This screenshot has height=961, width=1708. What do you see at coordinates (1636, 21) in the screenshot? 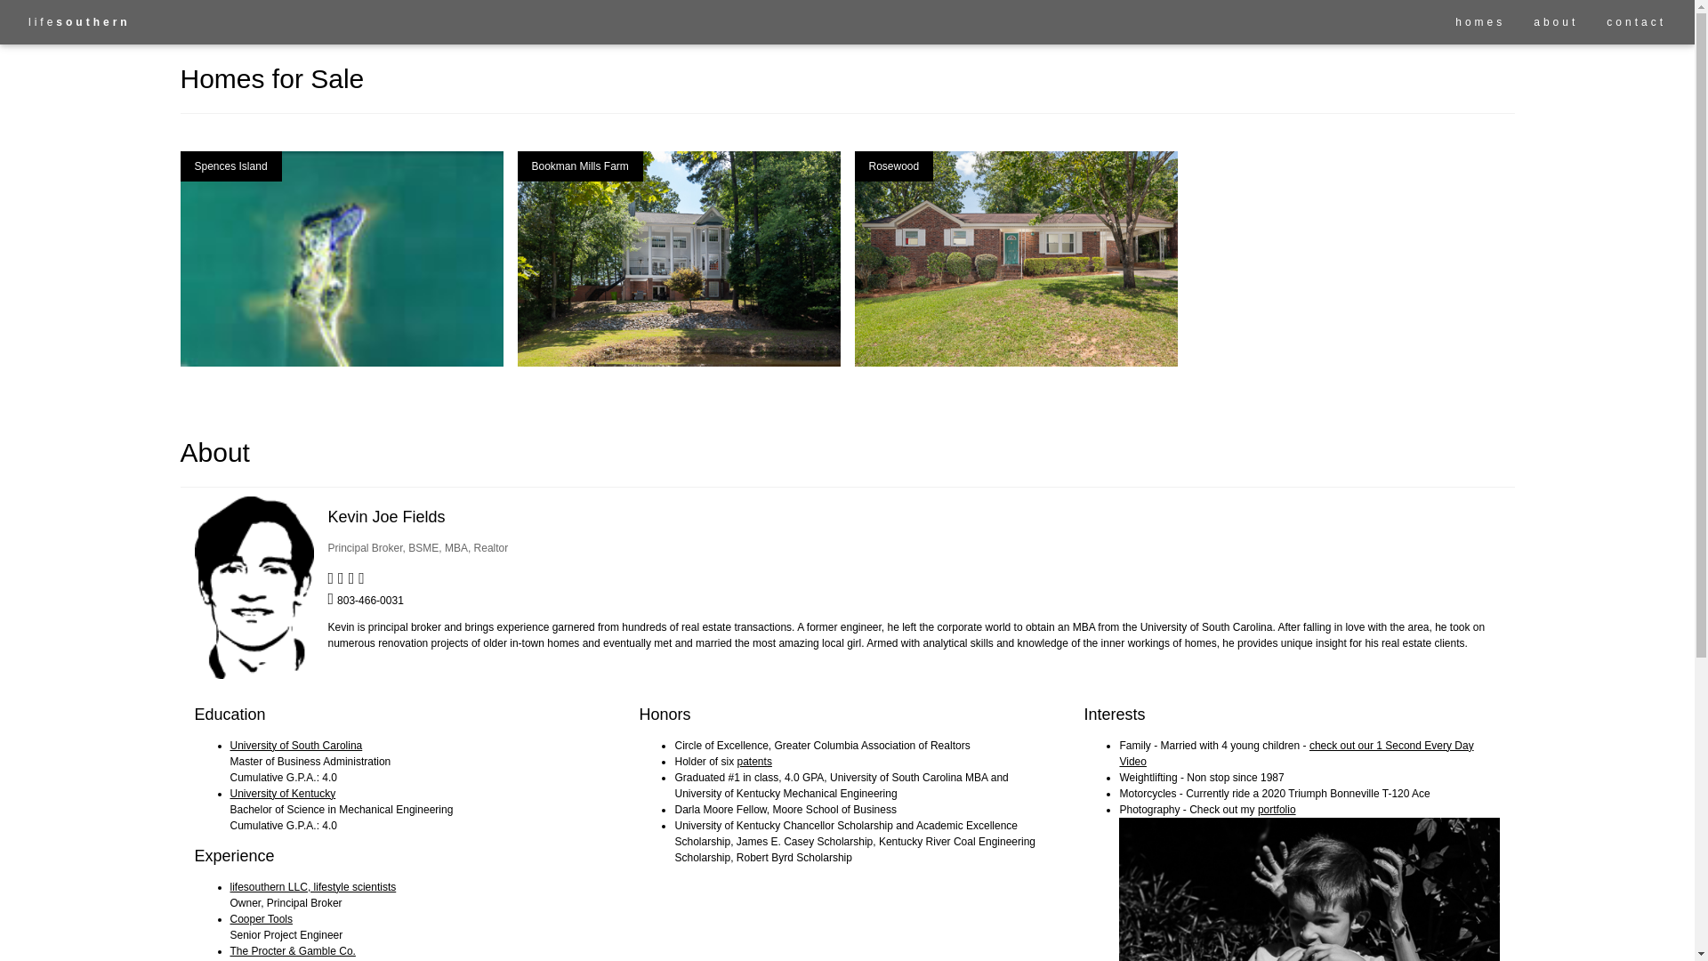
I see `contact` at bounding box center [1636, 21].